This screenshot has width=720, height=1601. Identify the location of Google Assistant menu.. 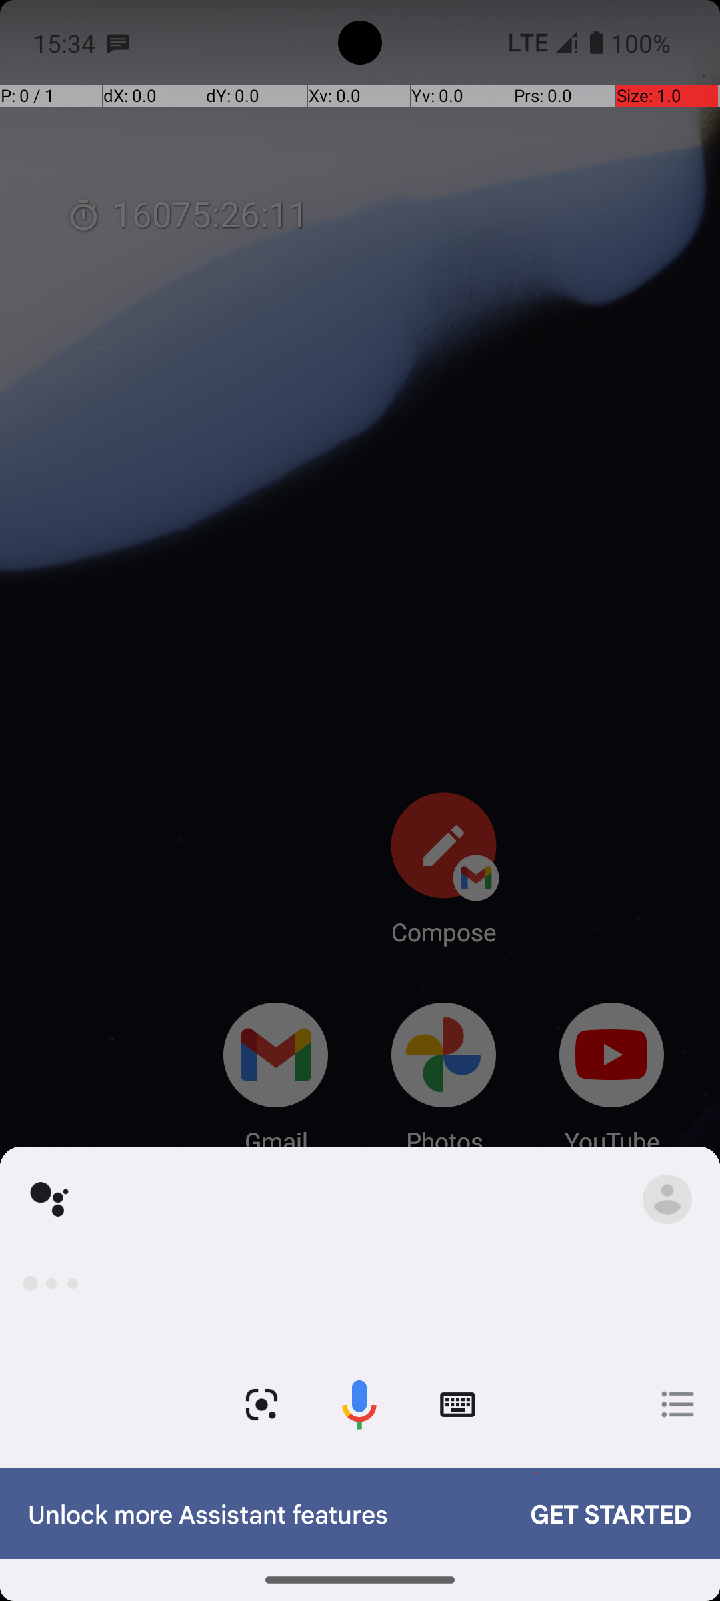
(667, 1199).